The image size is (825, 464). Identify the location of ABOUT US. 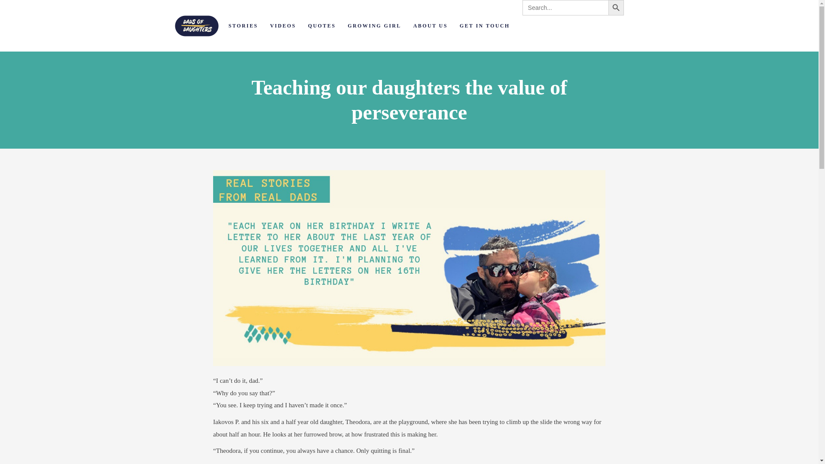
(431, 26).